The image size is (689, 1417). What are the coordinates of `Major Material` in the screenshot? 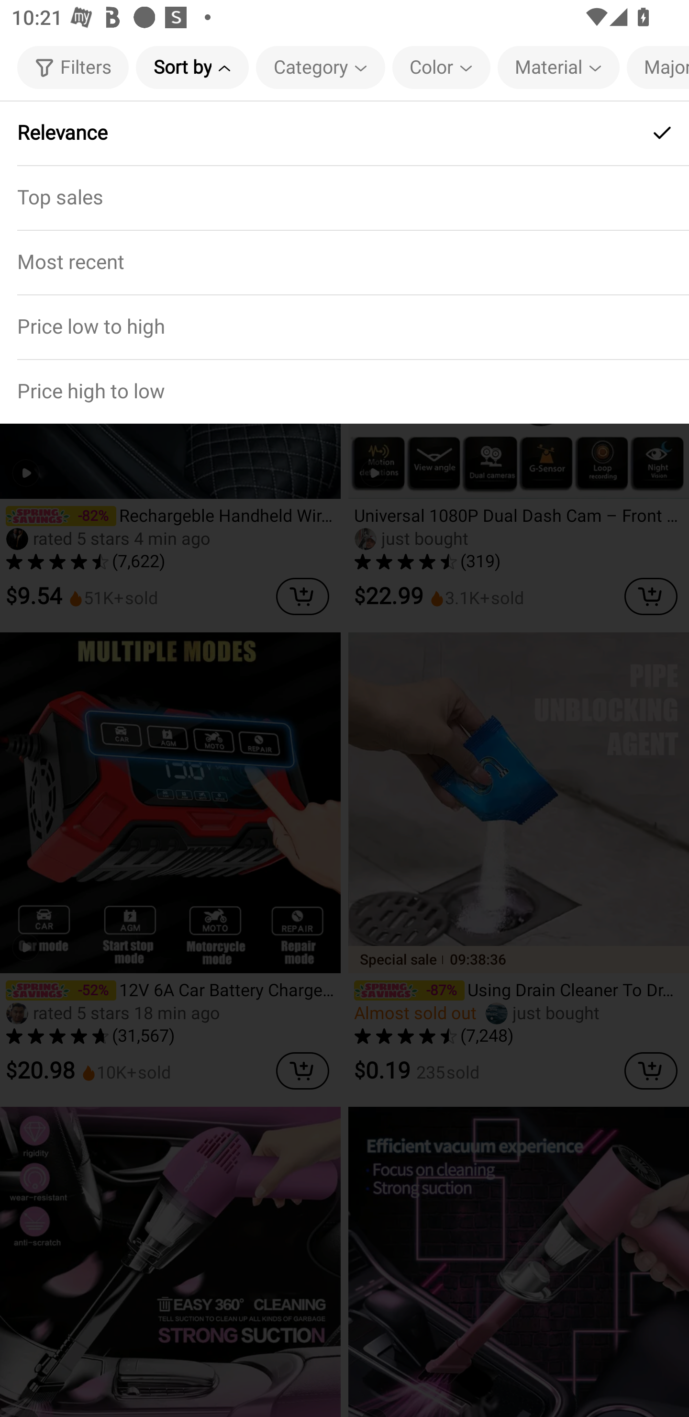 It's located at (658, 67).